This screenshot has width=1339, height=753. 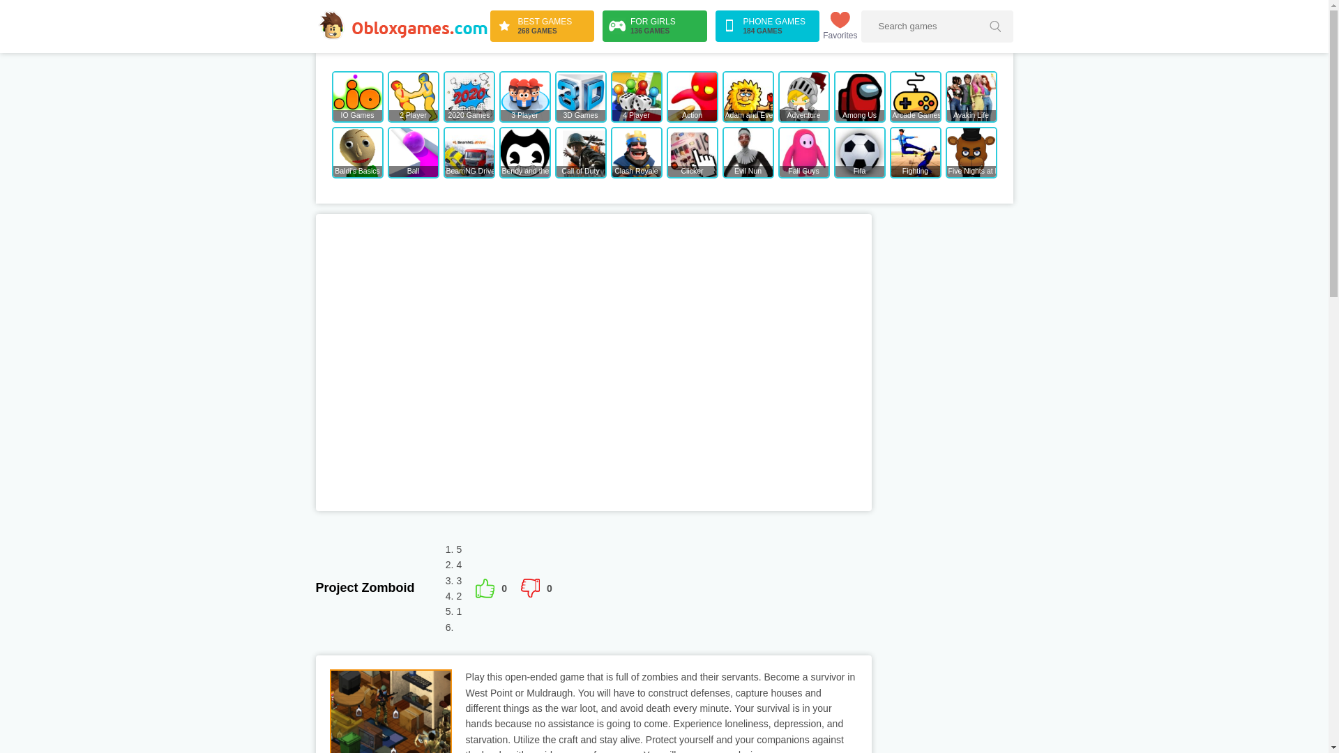 I want to click on 3D Games, so click(x=542, y=26).